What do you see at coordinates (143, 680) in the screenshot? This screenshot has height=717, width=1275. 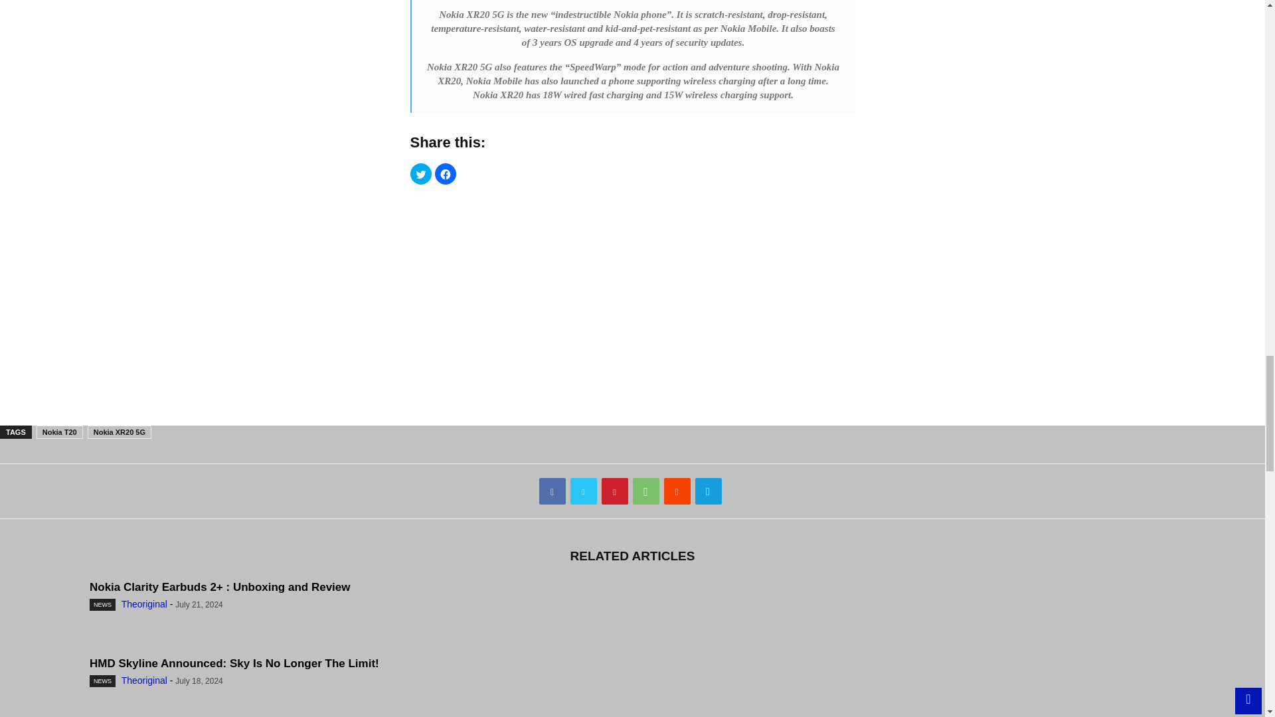 I see `Theoriginal` at bounding box center [143, 680].